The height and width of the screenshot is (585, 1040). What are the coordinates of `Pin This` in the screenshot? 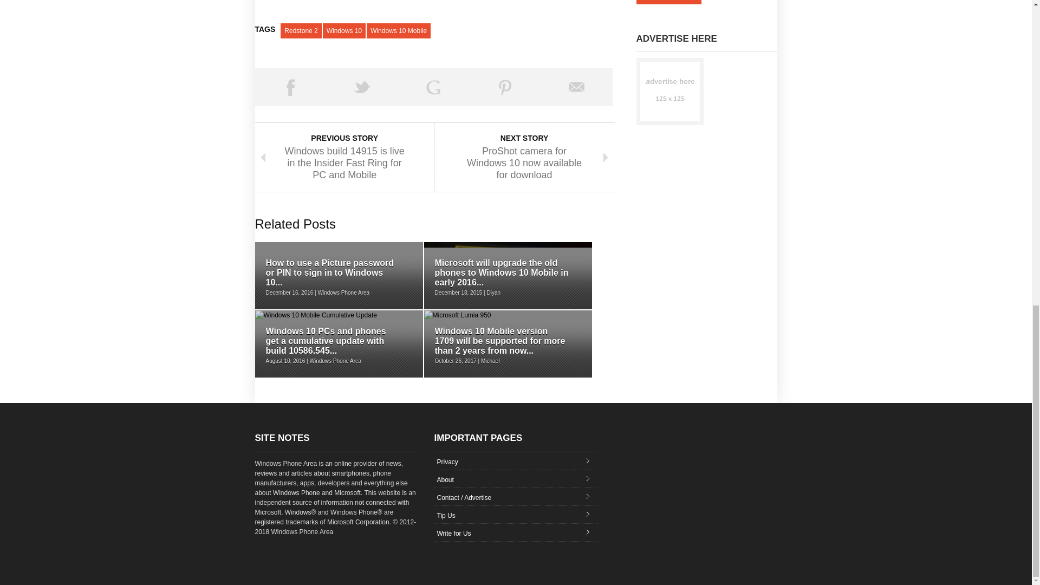 It's located at (505, 87).